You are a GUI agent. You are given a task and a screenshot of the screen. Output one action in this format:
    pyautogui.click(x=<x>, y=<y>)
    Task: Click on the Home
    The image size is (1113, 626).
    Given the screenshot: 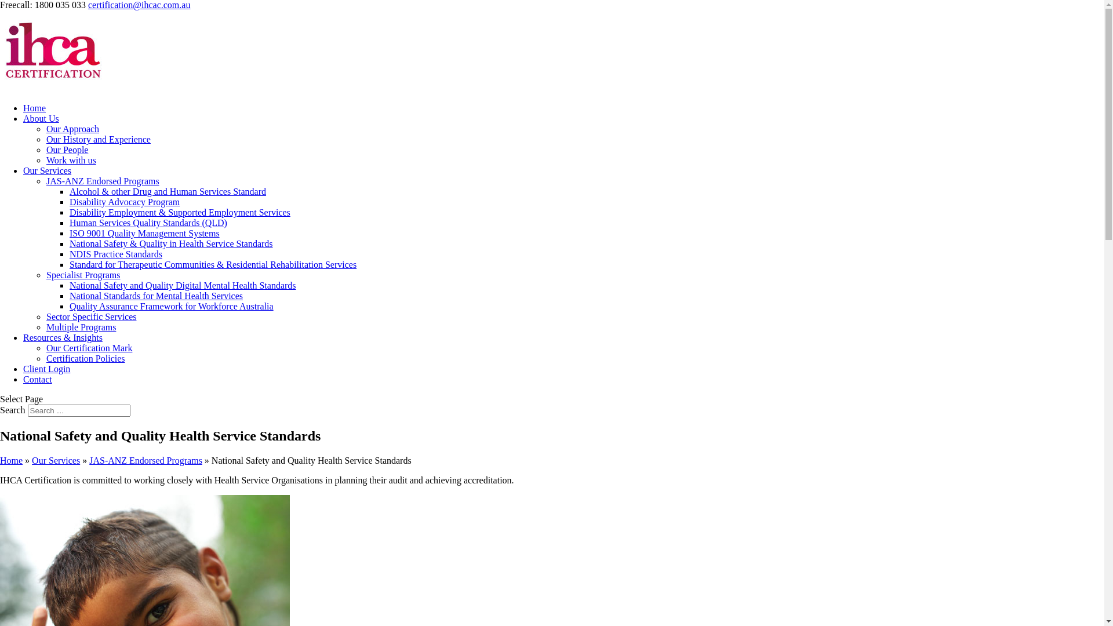 What is the action you would take?
    pyautogui.click(x=35, y=108)
    